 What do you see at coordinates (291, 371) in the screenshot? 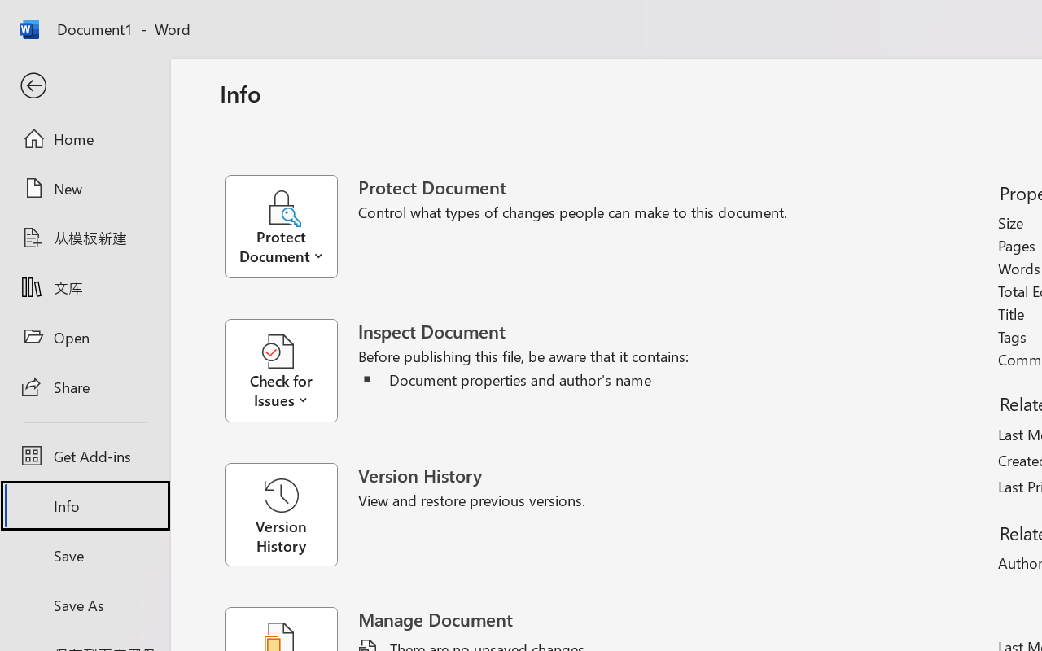
I see `Check for Issues` at bounding box center [291, 371].